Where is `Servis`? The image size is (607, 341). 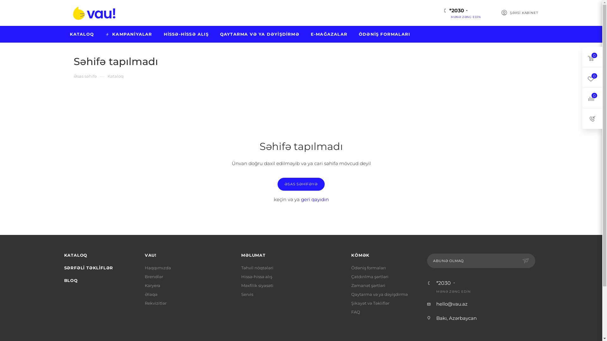 Servis is located at coordinates (247, 294).